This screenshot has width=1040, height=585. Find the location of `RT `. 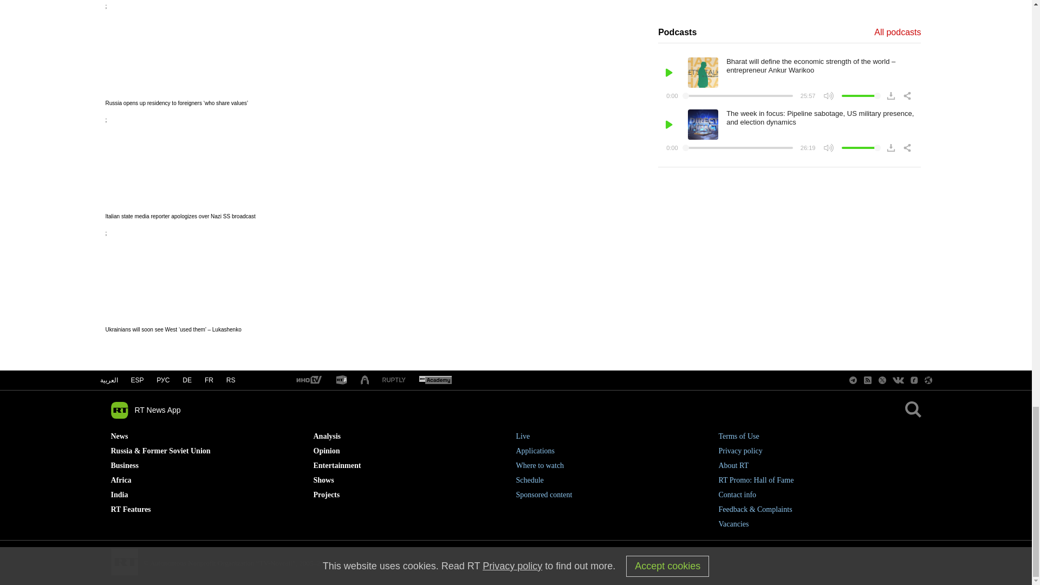

RT  is located at coordinates (341, 380).